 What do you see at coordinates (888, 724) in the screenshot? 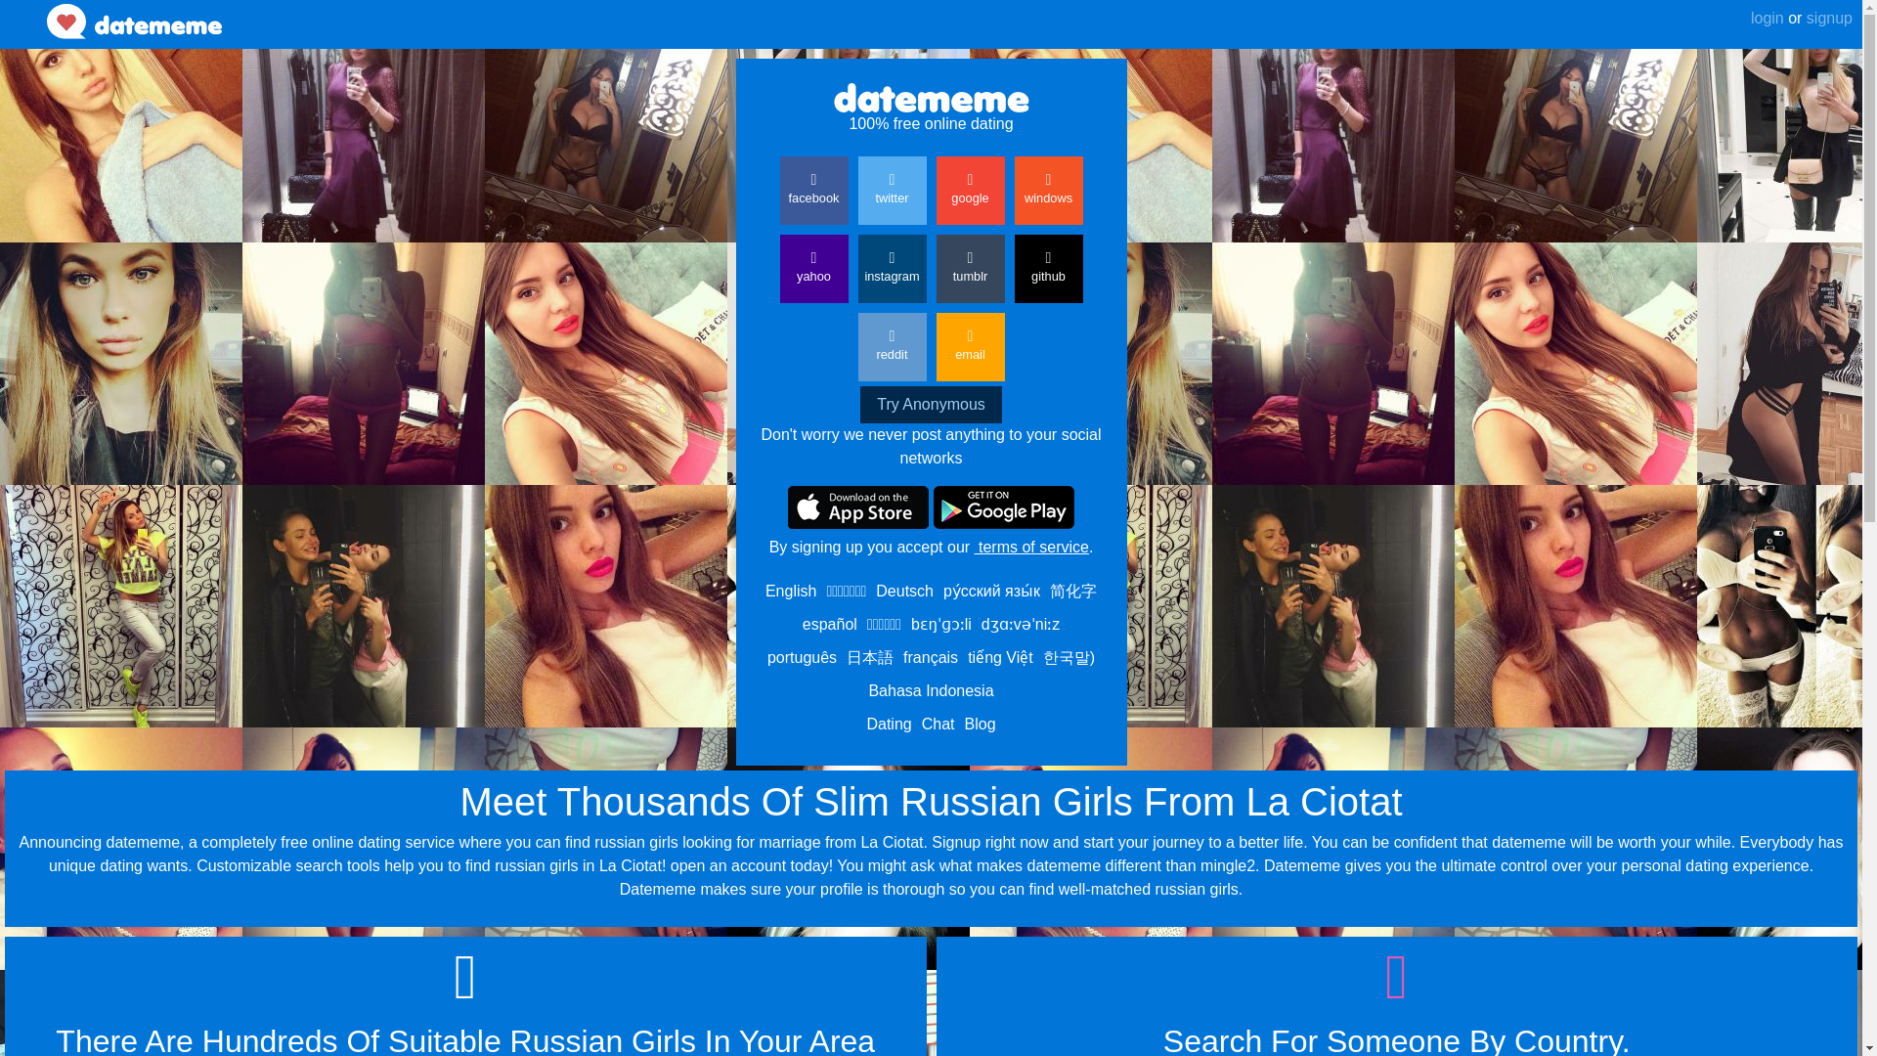
I see `Dating` at bounding box center [888, 724].